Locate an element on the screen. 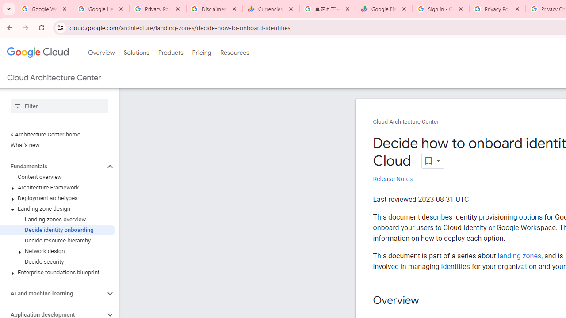  Content overview is located at coordinates (57, 177).